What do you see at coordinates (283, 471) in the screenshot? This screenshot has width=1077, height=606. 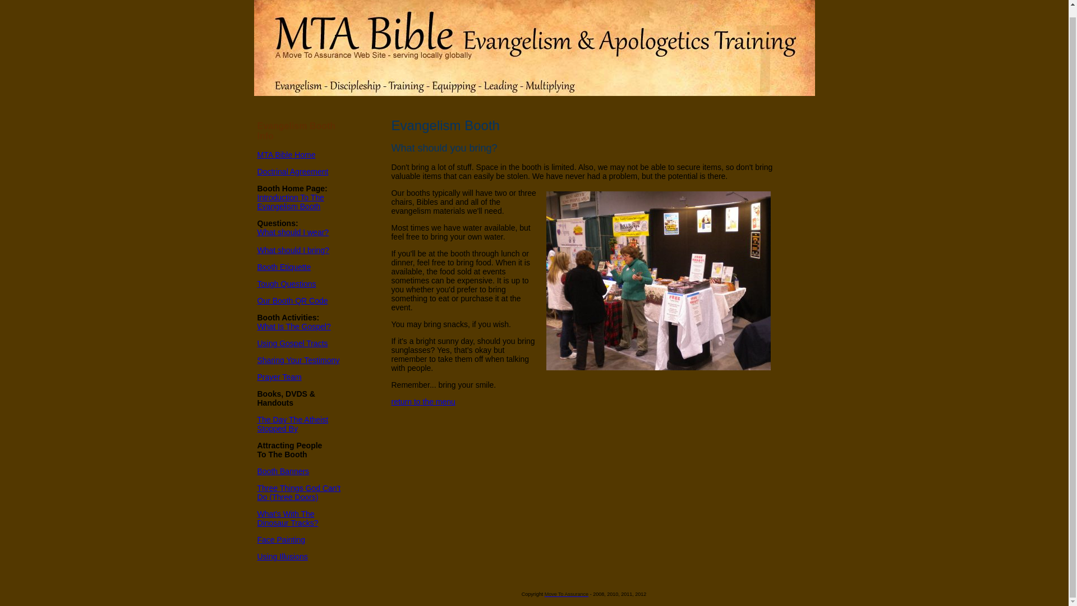 I see `What Is The Gospel?` at bounding box center [283, 471].